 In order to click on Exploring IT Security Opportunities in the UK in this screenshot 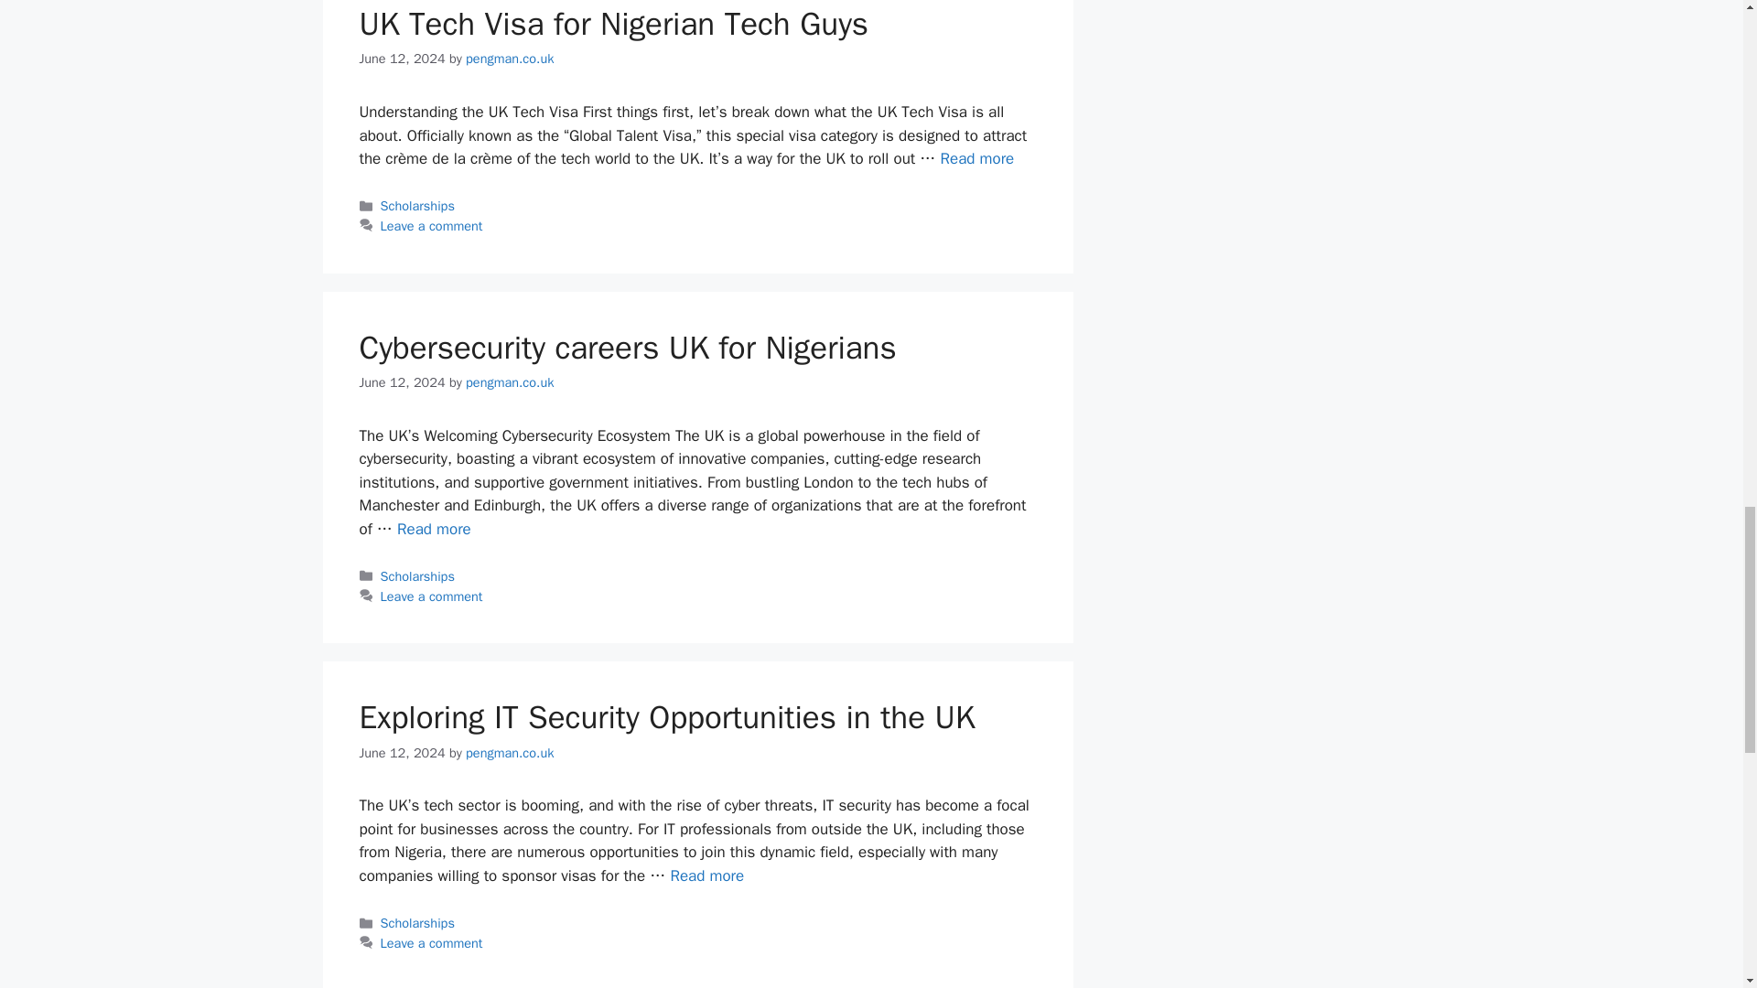, I will do `click(706, 875)`.